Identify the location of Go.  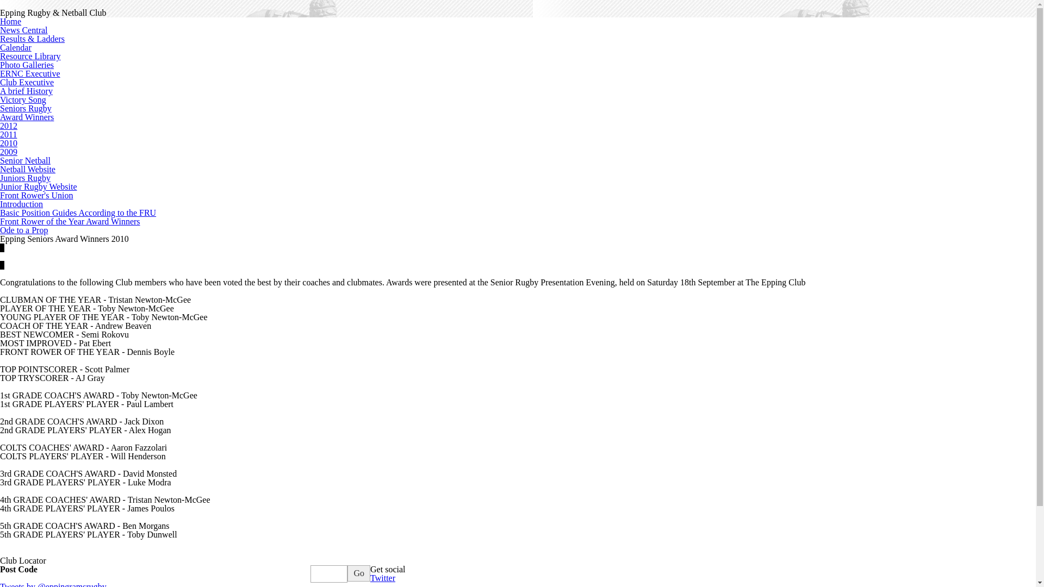
(359, 573).